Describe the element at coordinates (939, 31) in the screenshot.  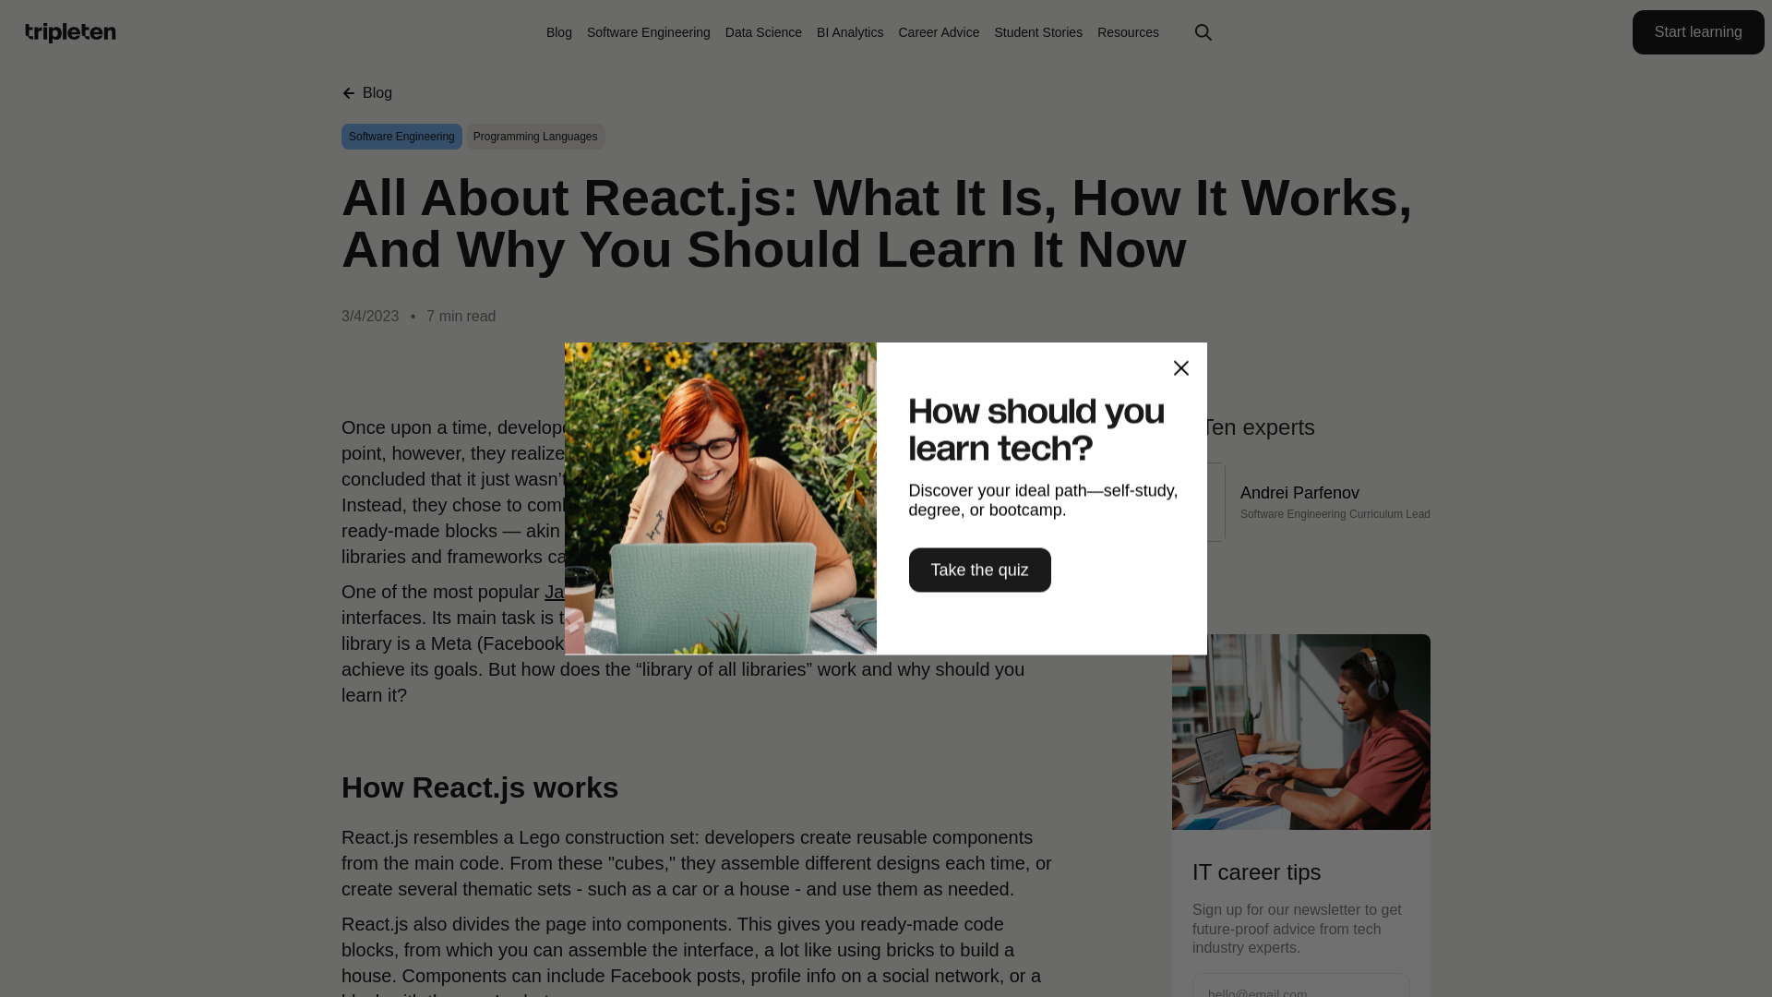
I see `Career Advice` at that location.